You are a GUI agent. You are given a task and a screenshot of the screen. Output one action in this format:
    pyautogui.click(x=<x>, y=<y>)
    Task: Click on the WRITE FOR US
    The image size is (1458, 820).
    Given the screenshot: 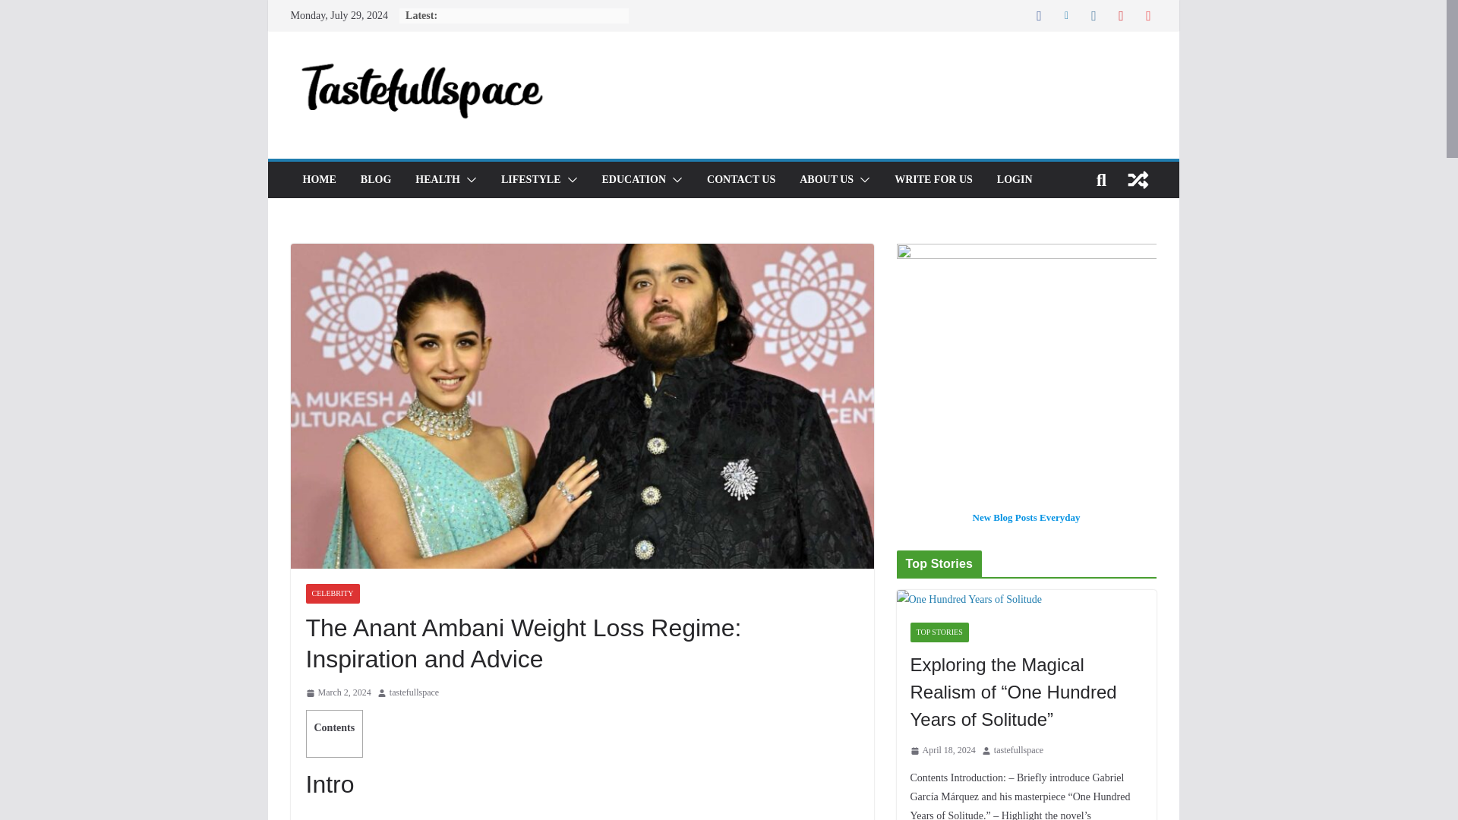 What is the action you would take?
    pyautogui.click(x=933, y=179)
    